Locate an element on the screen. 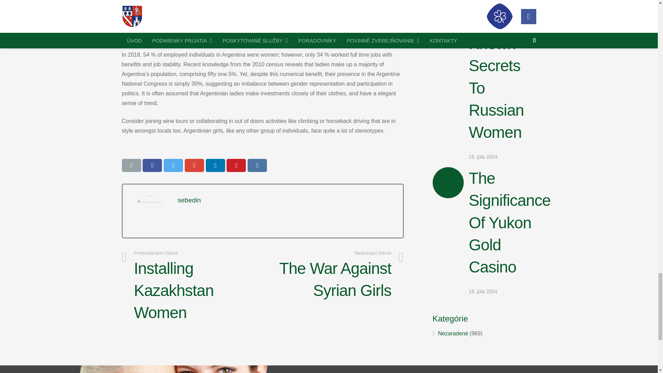 The image size is (663, 373). sebedin is located at coordinates (189, 200).